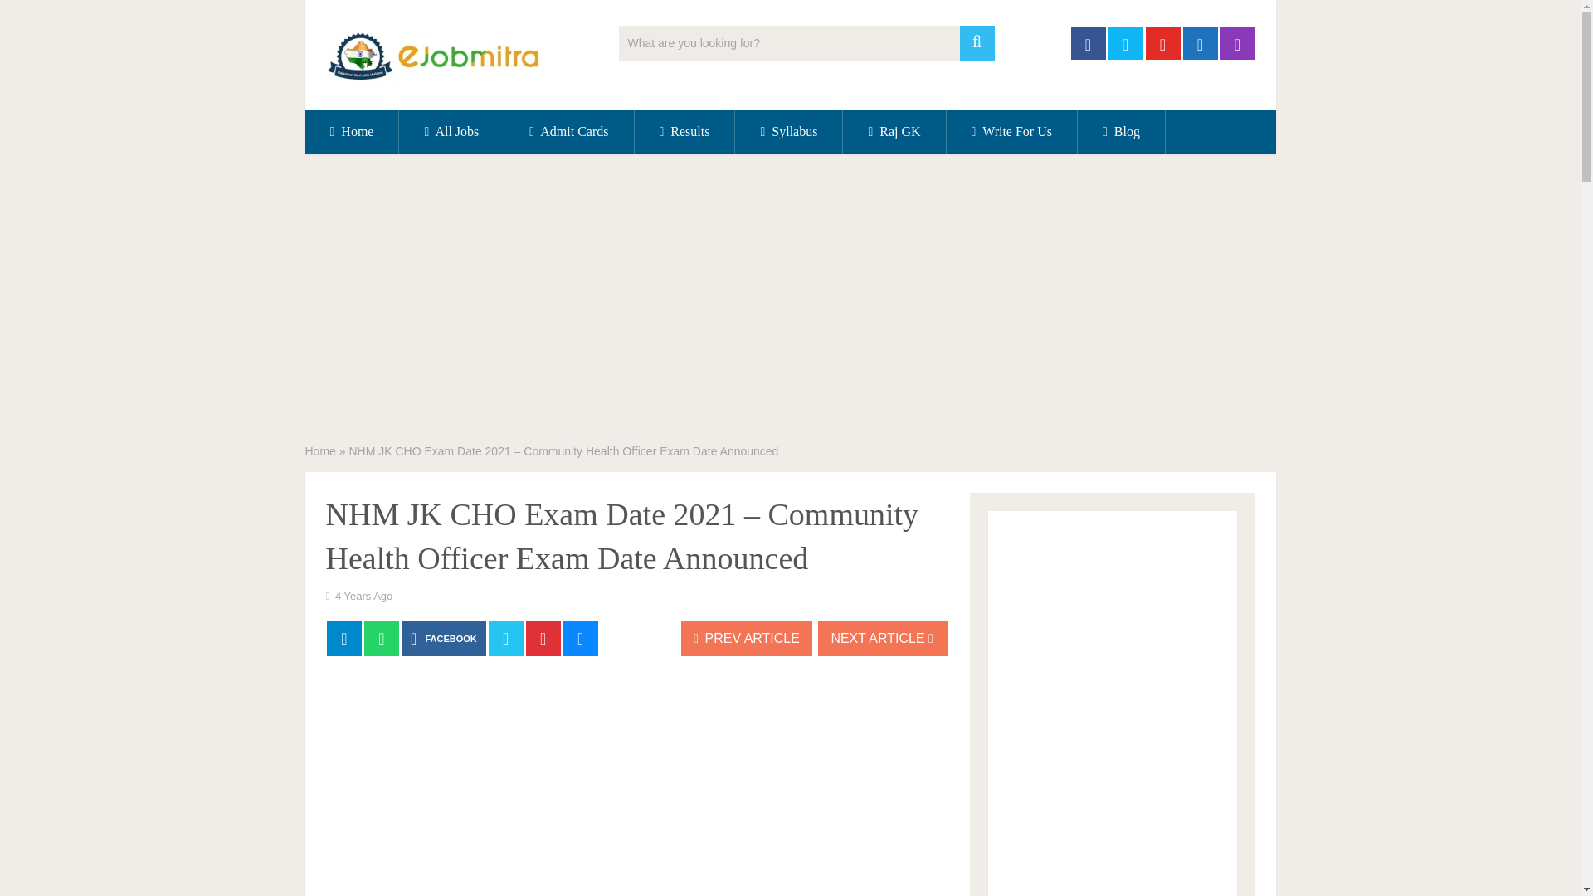  I want to click on Results, so click(684, 131).